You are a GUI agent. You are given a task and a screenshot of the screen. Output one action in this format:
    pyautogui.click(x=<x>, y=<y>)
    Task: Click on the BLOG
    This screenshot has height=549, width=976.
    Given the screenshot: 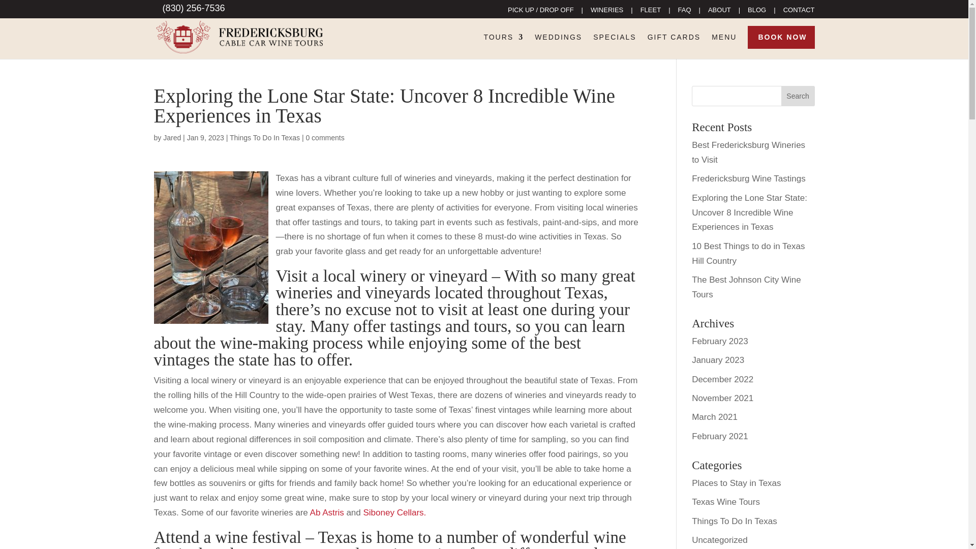 What is the action you would take?
    pyautogui.click(x=756, y=12)
    